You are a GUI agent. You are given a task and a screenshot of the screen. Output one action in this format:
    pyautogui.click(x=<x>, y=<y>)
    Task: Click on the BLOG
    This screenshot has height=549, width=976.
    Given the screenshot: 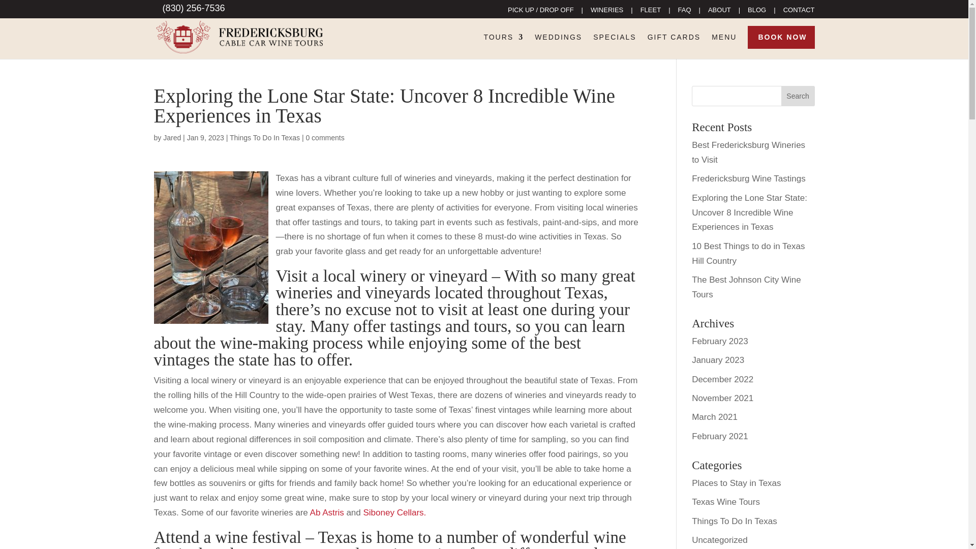 What is the action you would take?
    pyautogui.click(x=756, y=12)
    